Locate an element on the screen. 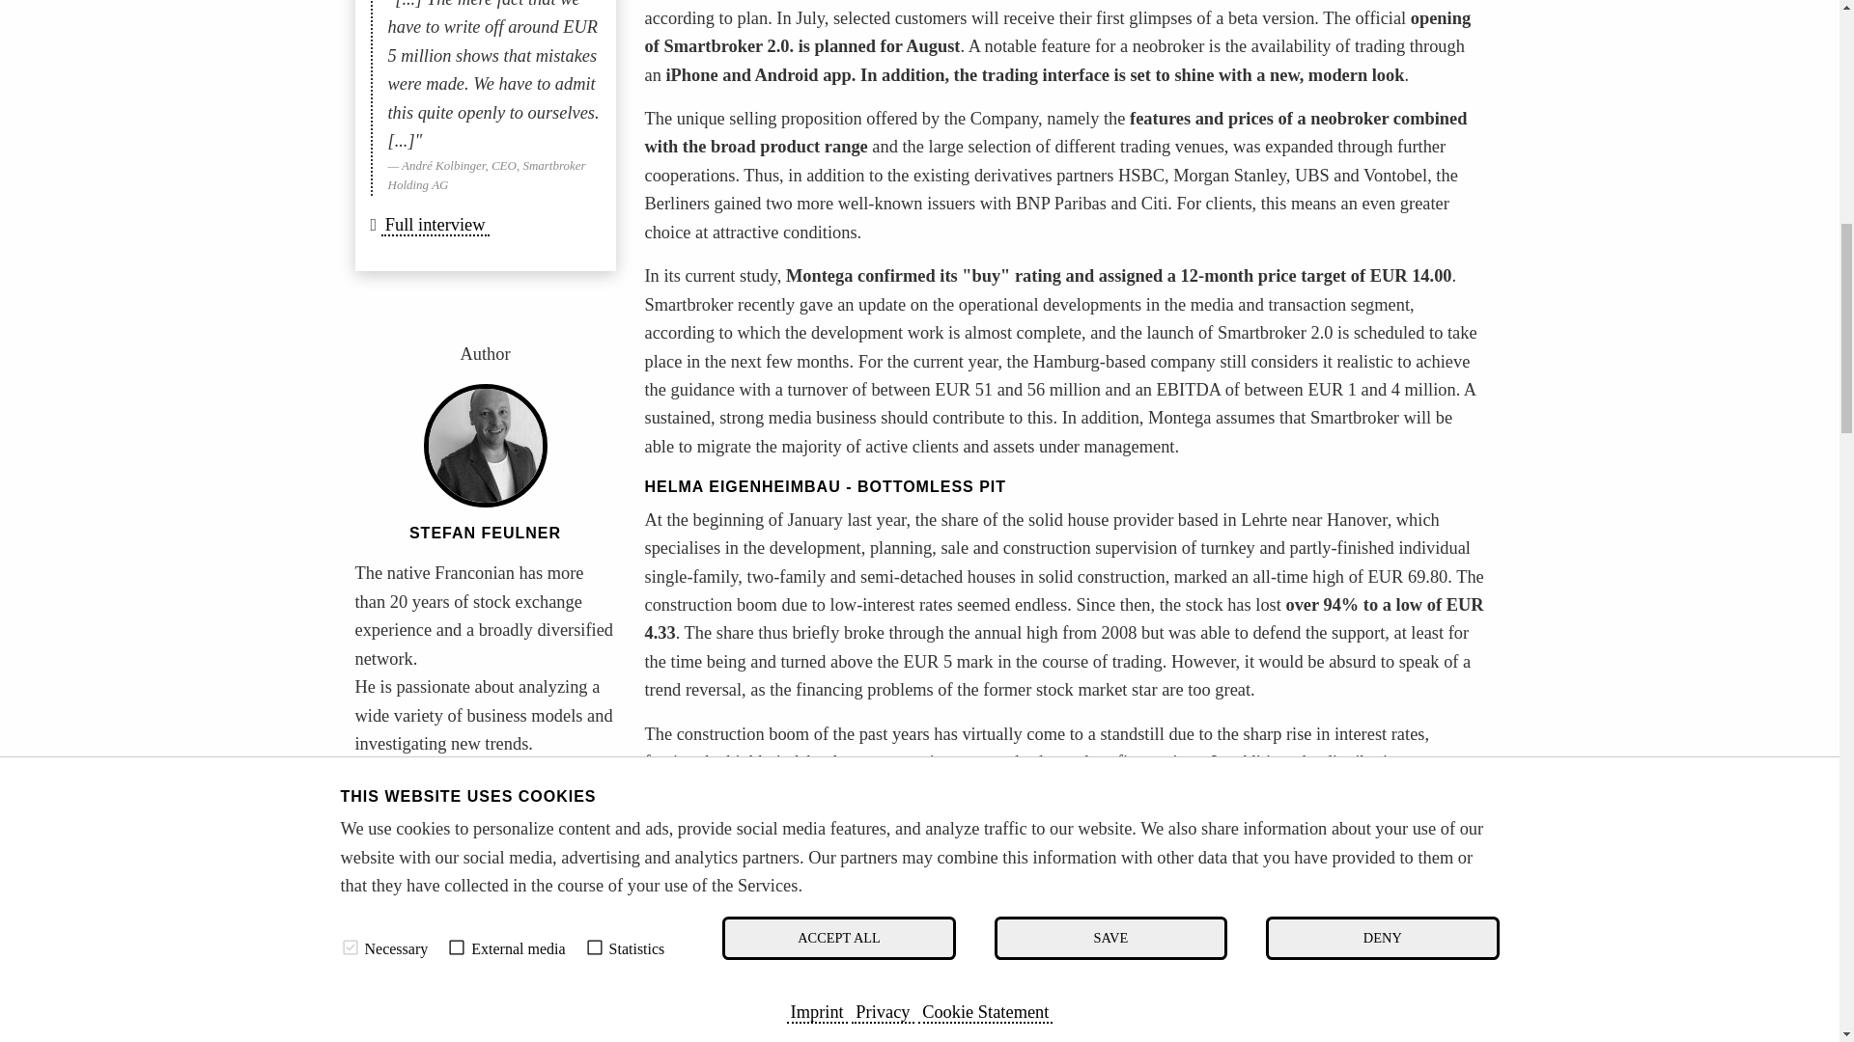 Image resolution: width=1854 pixels, height=1042 pixels. SUSTAINABILITY is located at coordinates (425, 899).